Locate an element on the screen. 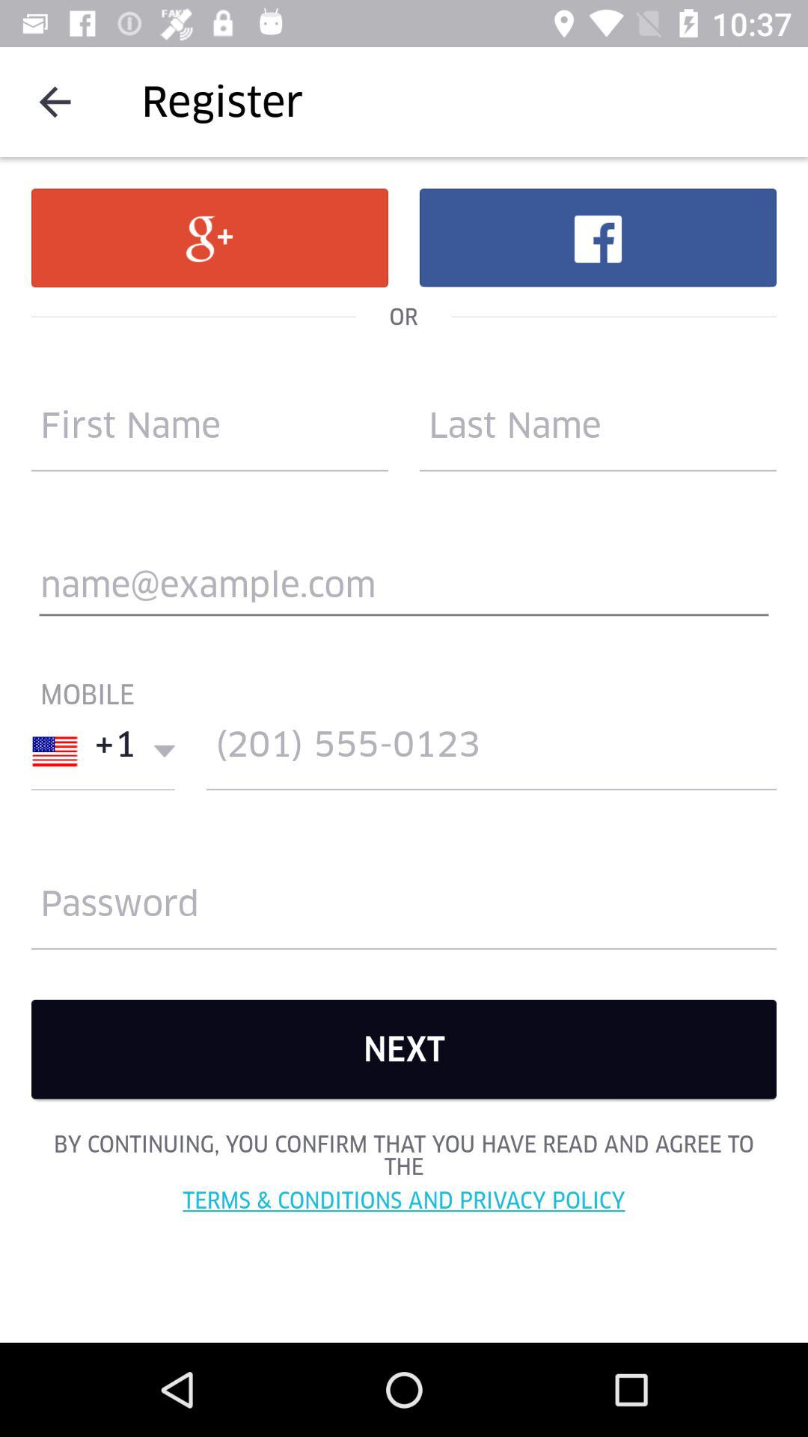  select the mobile country code icon is located at coordinates (103, 751).